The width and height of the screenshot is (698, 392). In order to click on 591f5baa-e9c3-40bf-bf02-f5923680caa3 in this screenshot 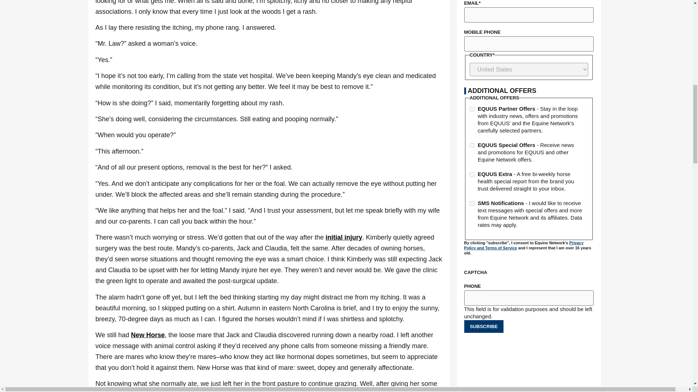, I will do `click(472, 145)`.